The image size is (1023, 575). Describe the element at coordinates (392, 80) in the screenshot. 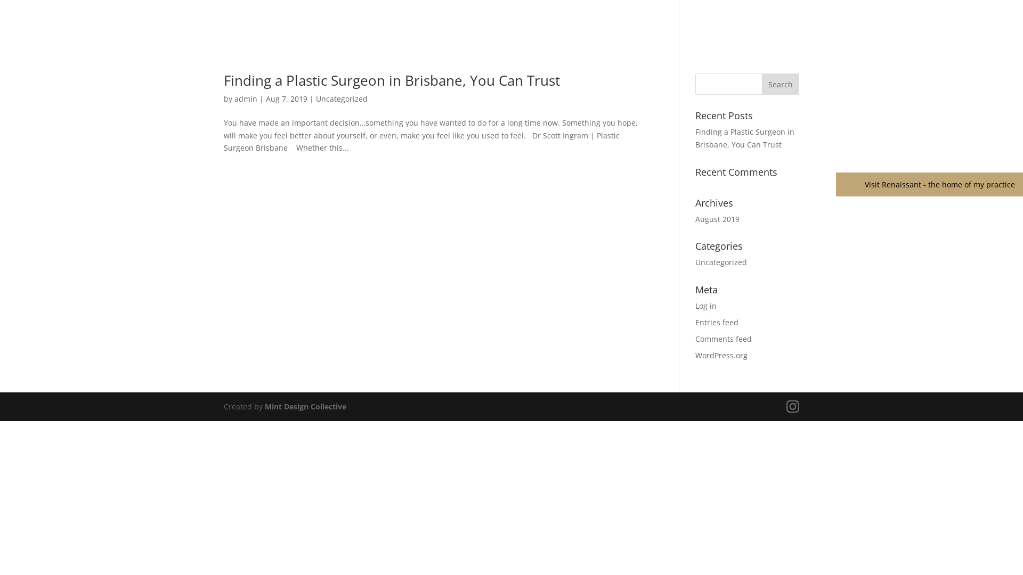

I see `Finding a Plastic Surgeon in Brisbane, You Can Trust` at that location.